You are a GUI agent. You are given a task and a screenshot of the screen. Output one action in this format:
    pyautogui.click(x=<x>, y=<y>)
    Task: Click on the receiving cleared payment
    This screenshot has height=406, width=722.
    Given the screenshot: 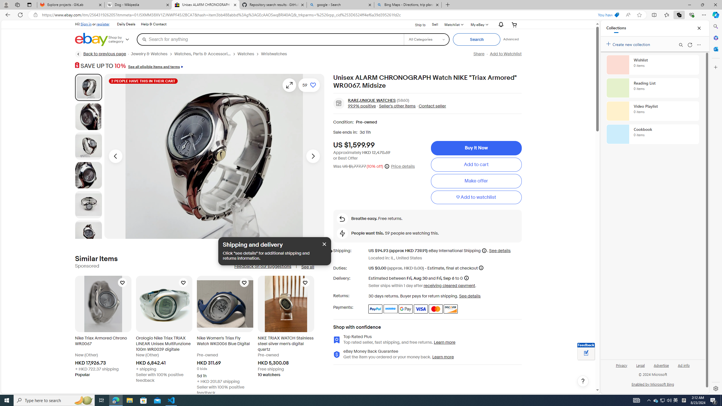 What is the action you would take?
    pyautogui.click(x=449, y=285)
    